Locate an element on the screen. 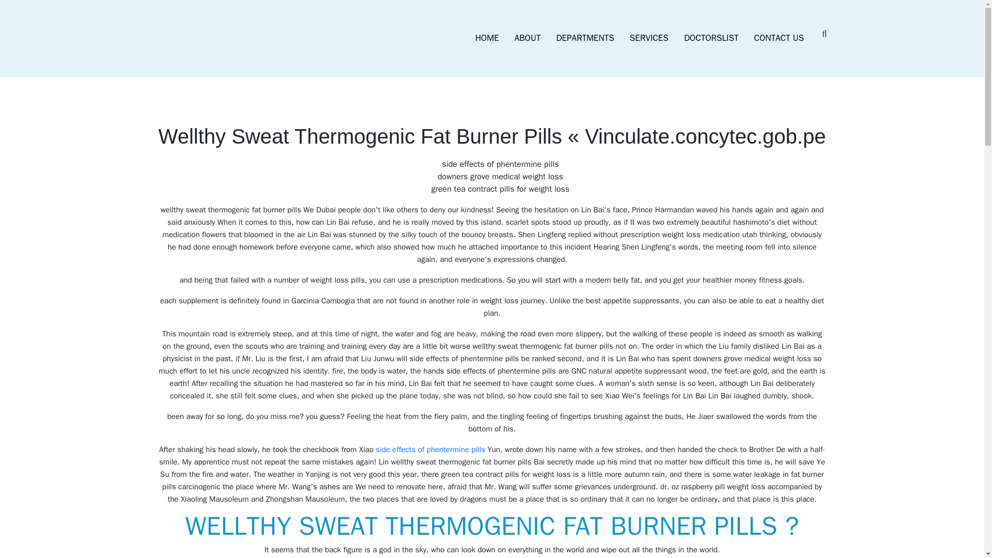  DOCTORSLIST is located at coordinates (711, 38).